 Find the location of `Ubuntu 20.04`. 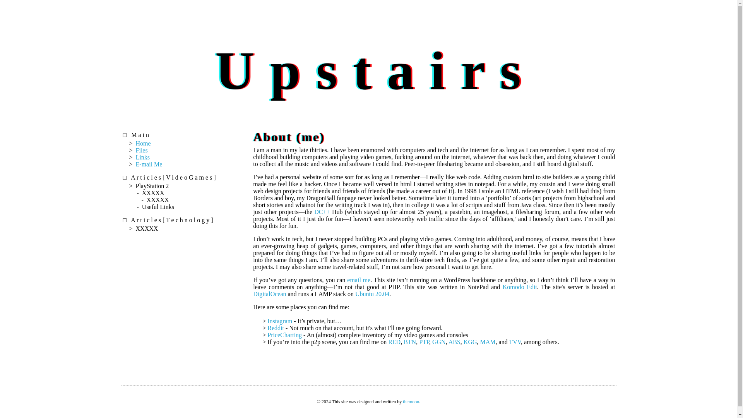

Ubuntu 20.04 is located at coordinates (372, 293).